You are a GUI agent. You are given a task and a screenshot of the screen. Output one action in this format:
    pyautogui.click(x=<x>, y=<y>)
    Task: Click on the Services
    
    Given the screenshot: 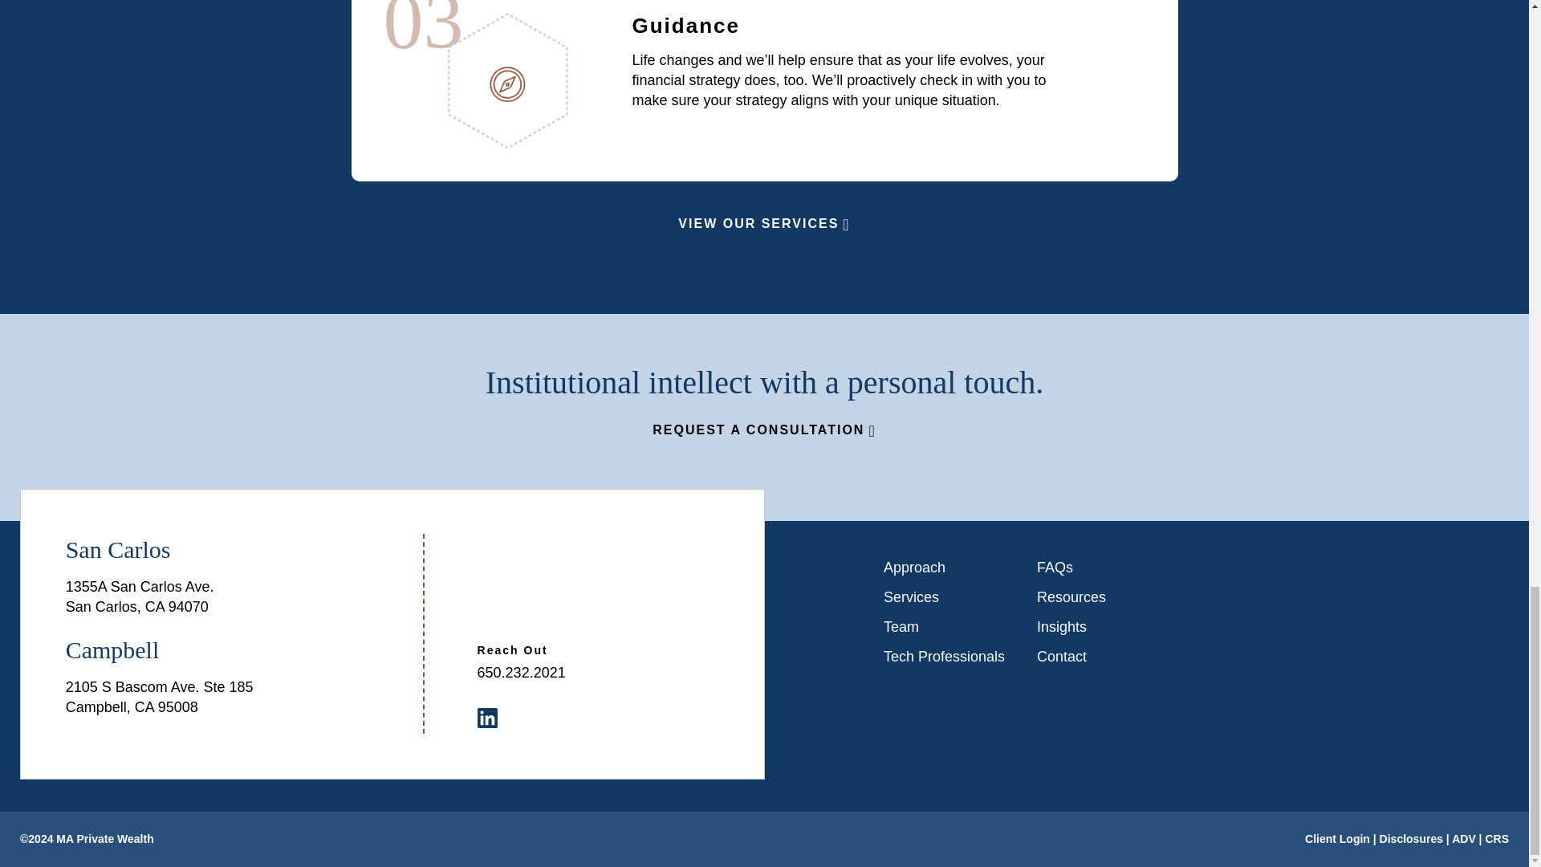 What is the action you would take?
    pyautogui.click(x=944, y=597)
    